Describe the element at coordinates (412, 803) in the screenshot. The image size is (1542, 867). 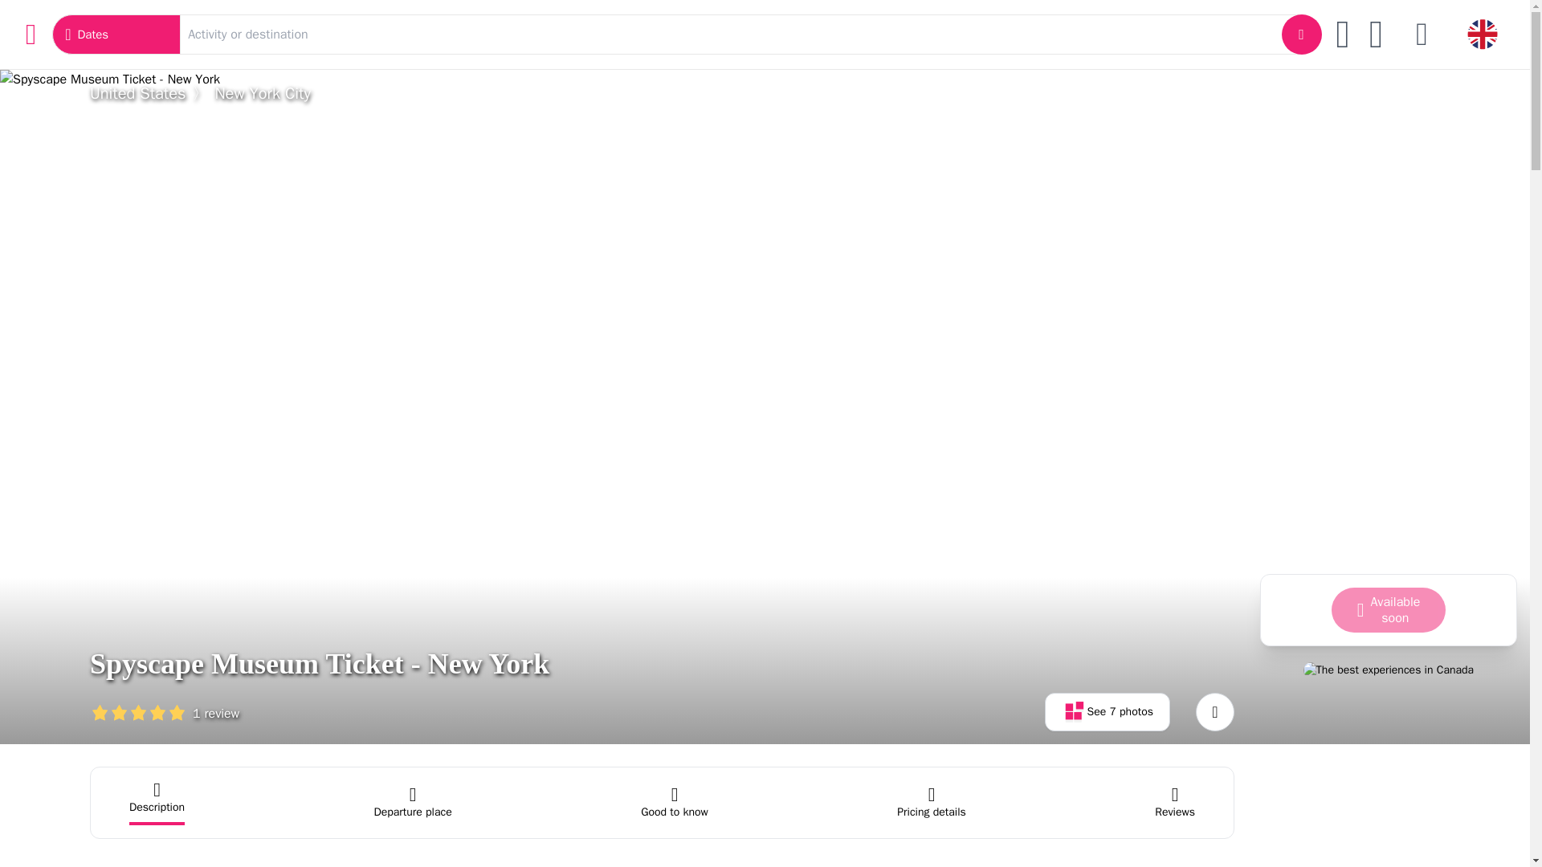
I see `Departure place` at that location.